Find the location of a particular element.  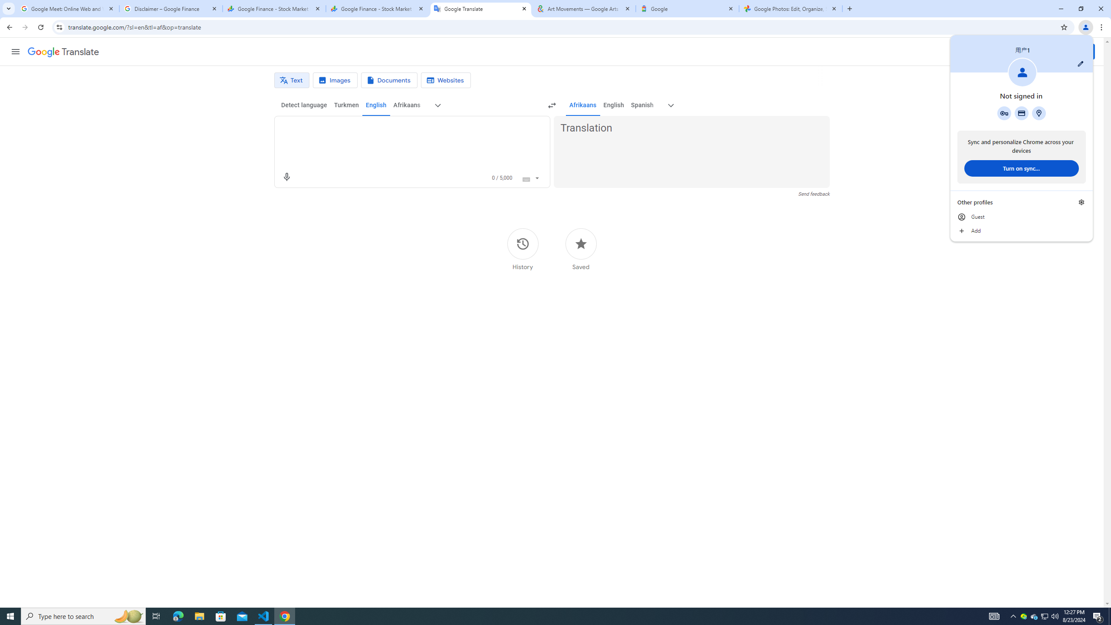

English is located at coordinates (614, 105).